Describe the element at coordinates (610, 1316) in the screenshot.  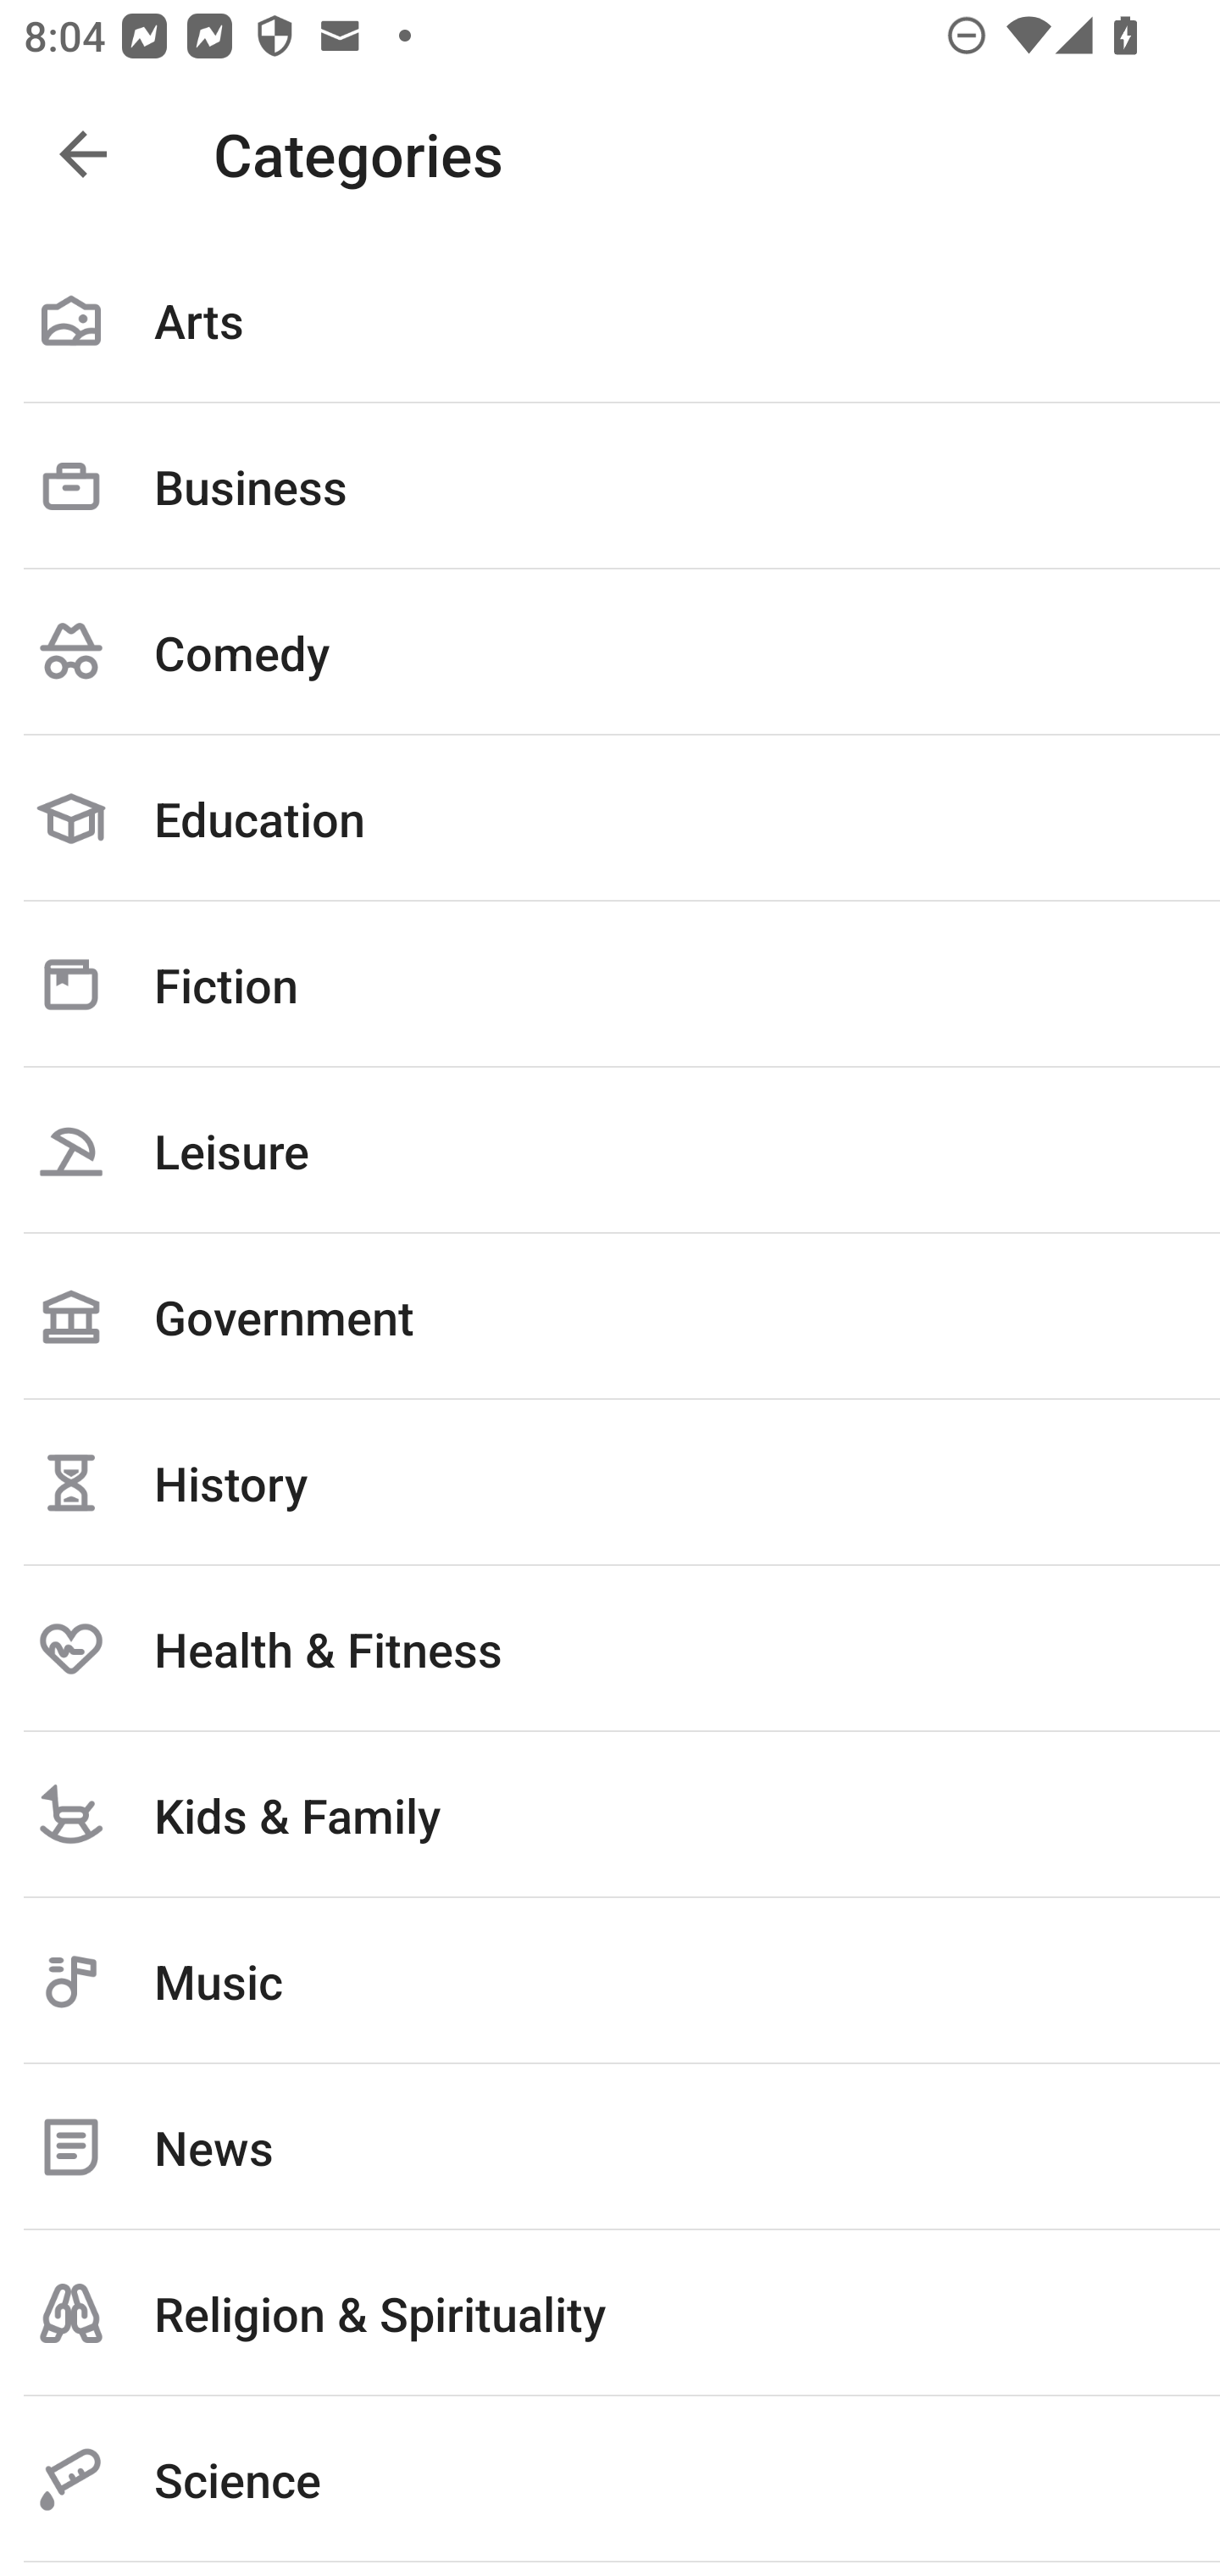
I see `Government` at that location.